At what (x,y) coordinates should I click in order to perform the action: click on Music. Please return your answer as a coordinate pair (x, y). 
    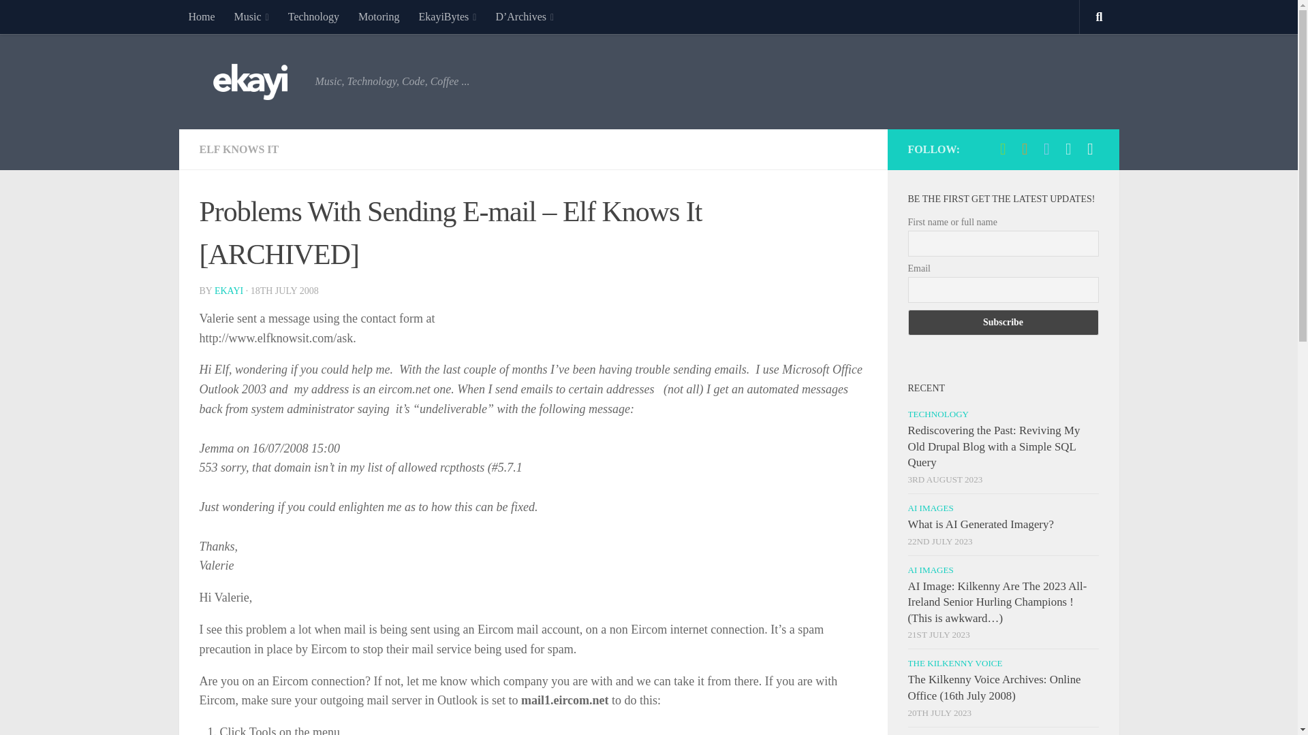
    Looking at the image, I should click on (251, 16).